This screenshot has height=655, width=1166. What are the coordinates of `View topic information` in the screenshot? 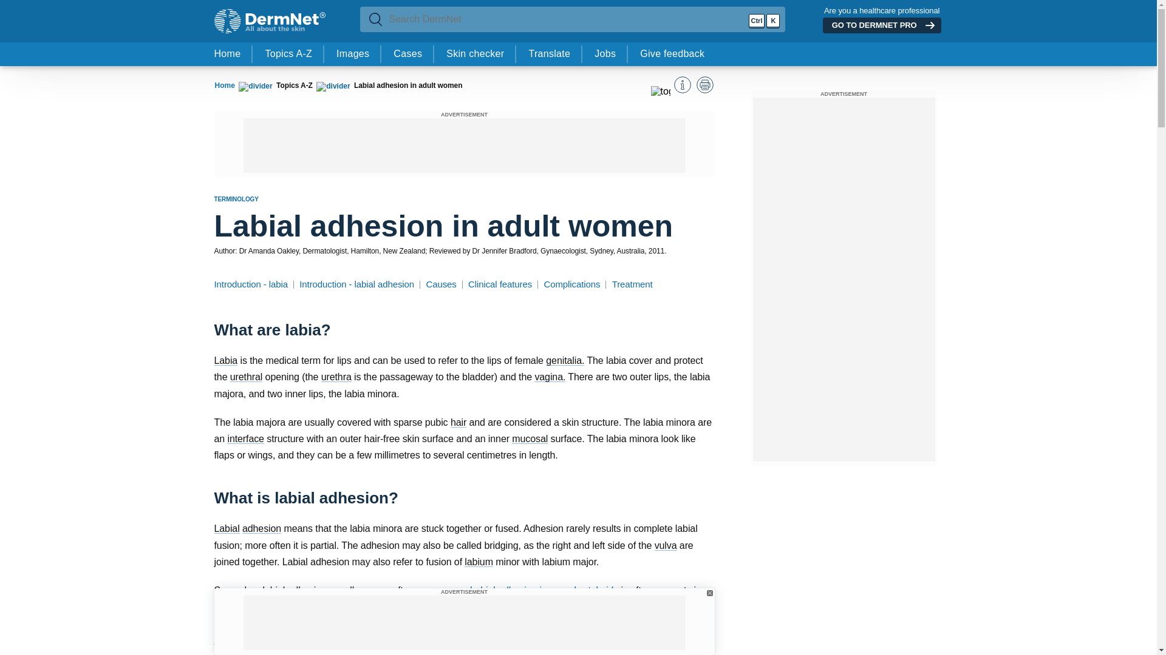 It's located at (683, 85).